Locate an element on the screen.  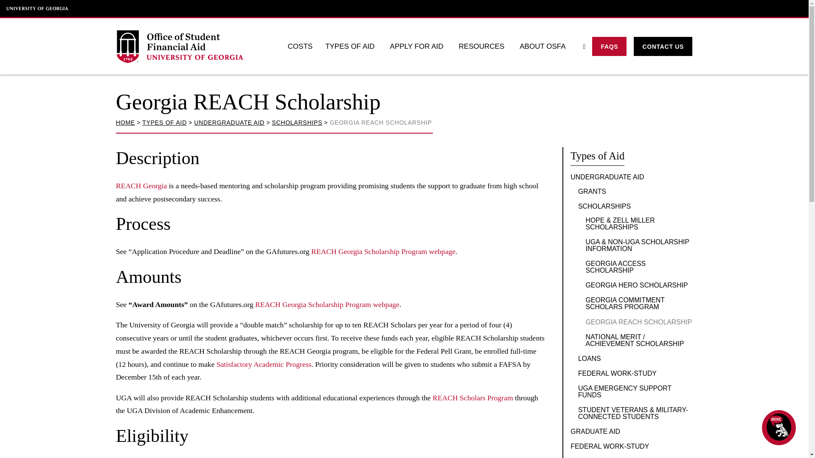
REACH Georgia Scholarship Program webpage is located at coordinates (327, 304).